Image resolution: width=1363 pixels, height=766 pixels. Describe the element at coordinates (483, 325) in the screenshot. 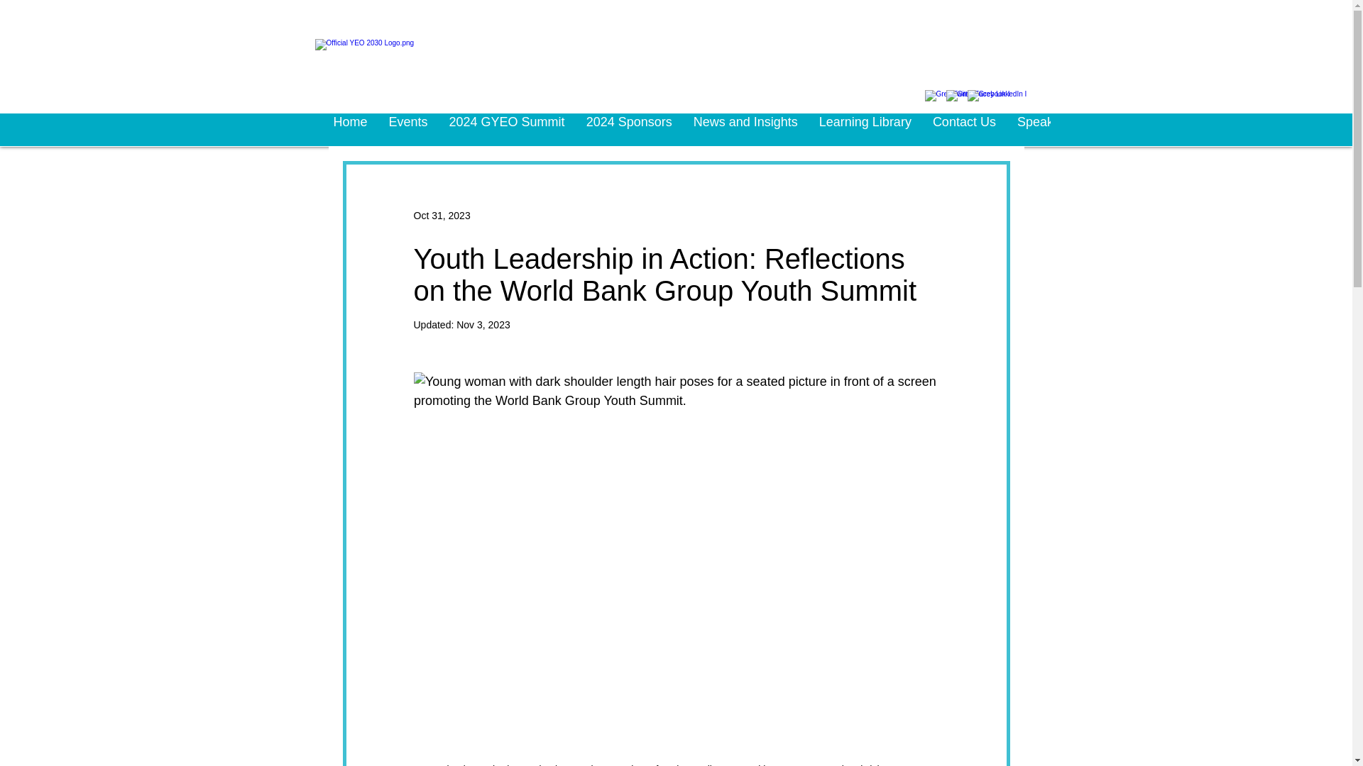

I see `Nov 3, 2023` at that location.